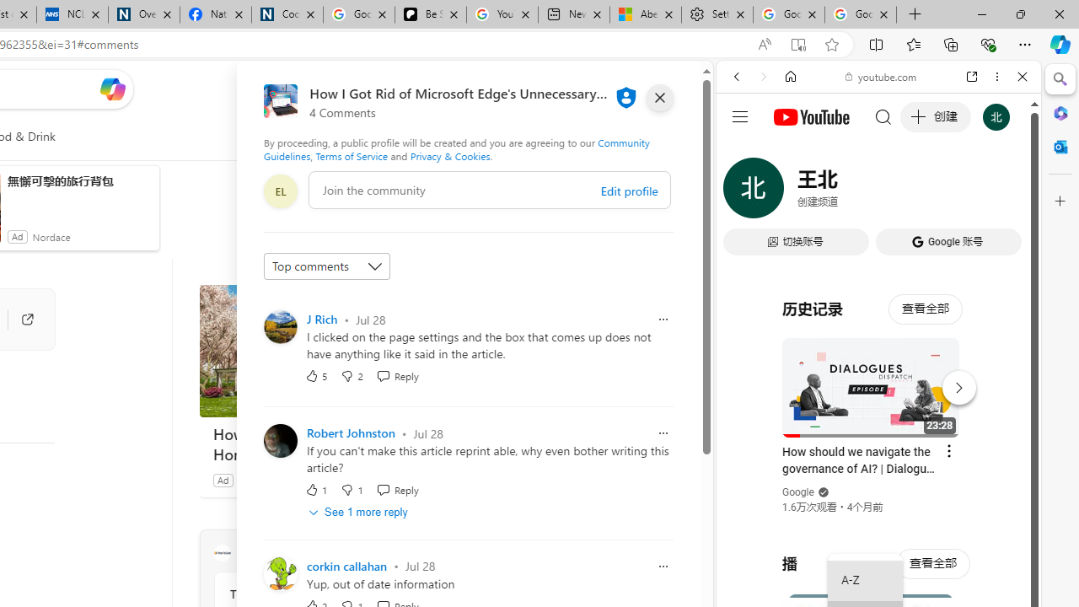 This screenshot has height=607, width=1079. Describe the element at coordinates (397, 489) in the screenshot. I see `Reply Reply Comment` at that location.